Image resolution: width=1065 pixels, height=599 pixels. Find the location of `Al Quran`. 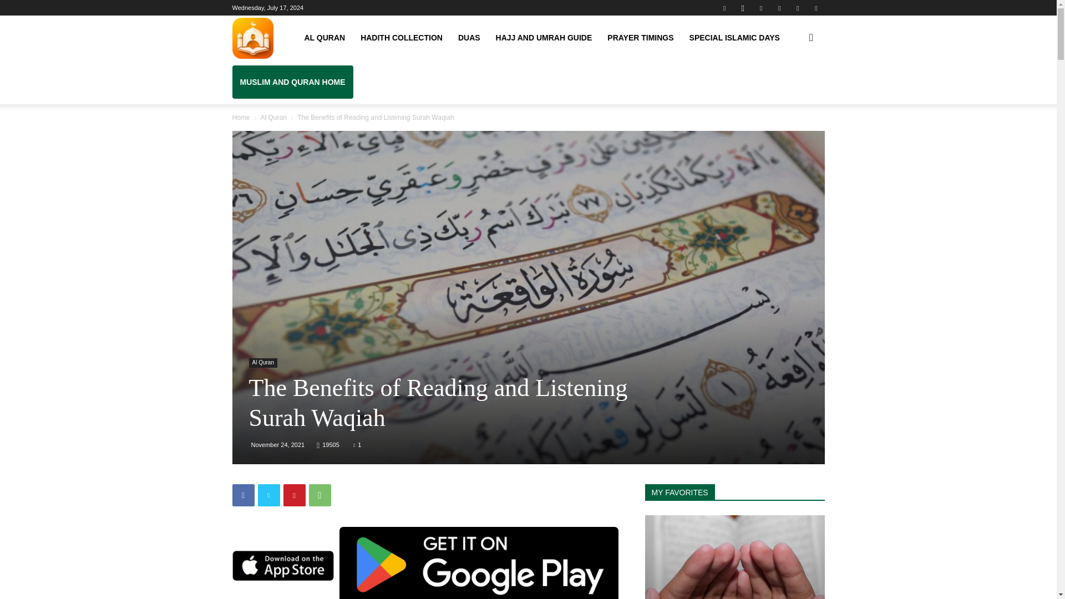

Al Quran is located at coordinates (273, 118).